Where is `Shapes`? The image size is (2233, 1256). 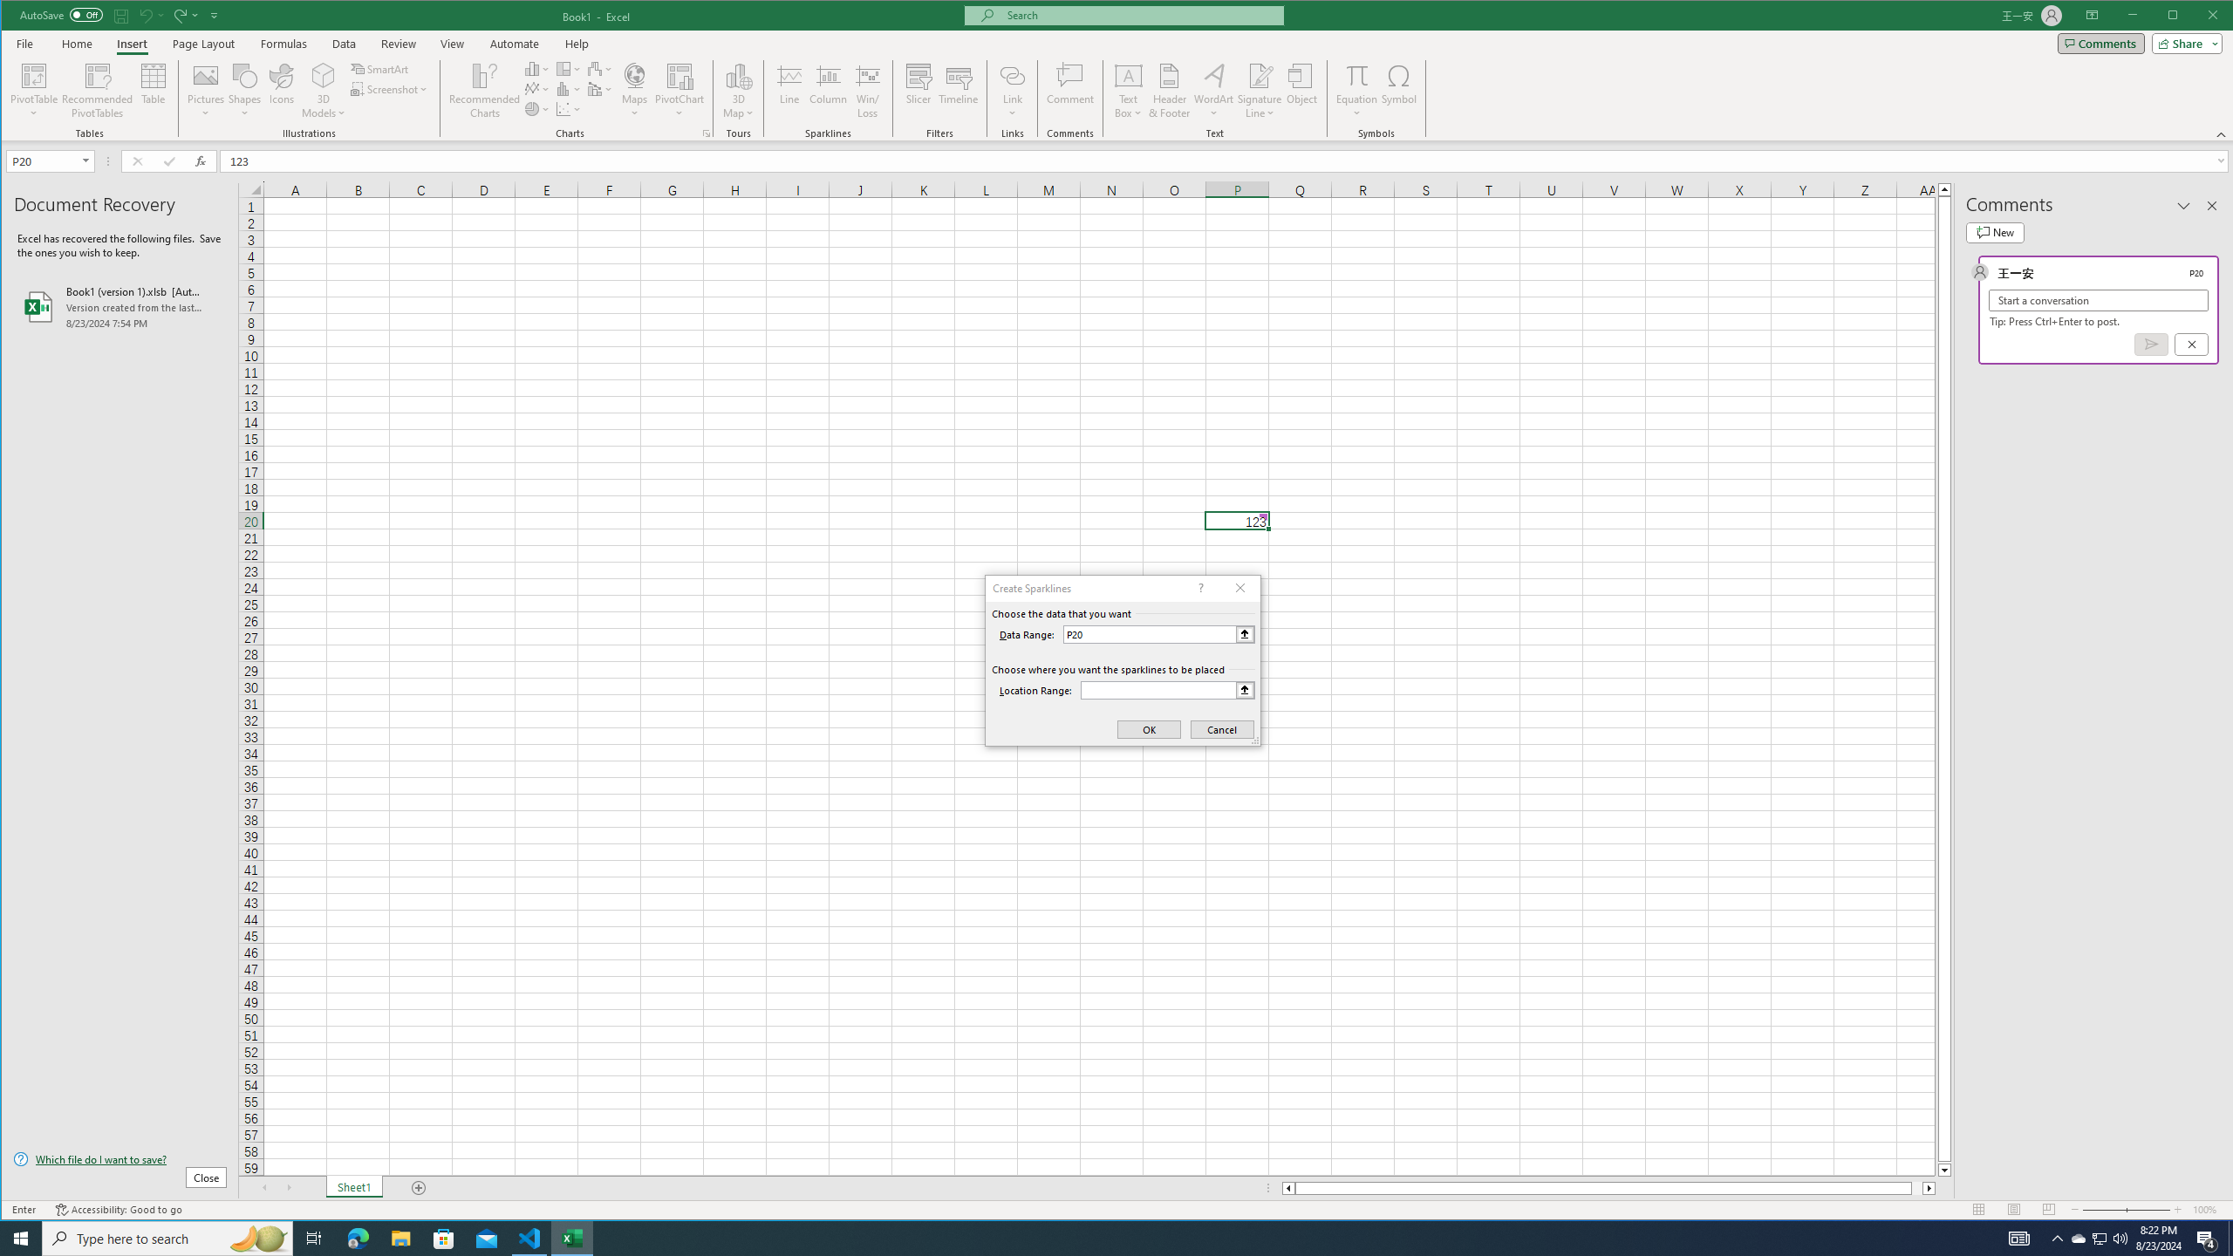 Shapes is located at coordinates (246, 91).